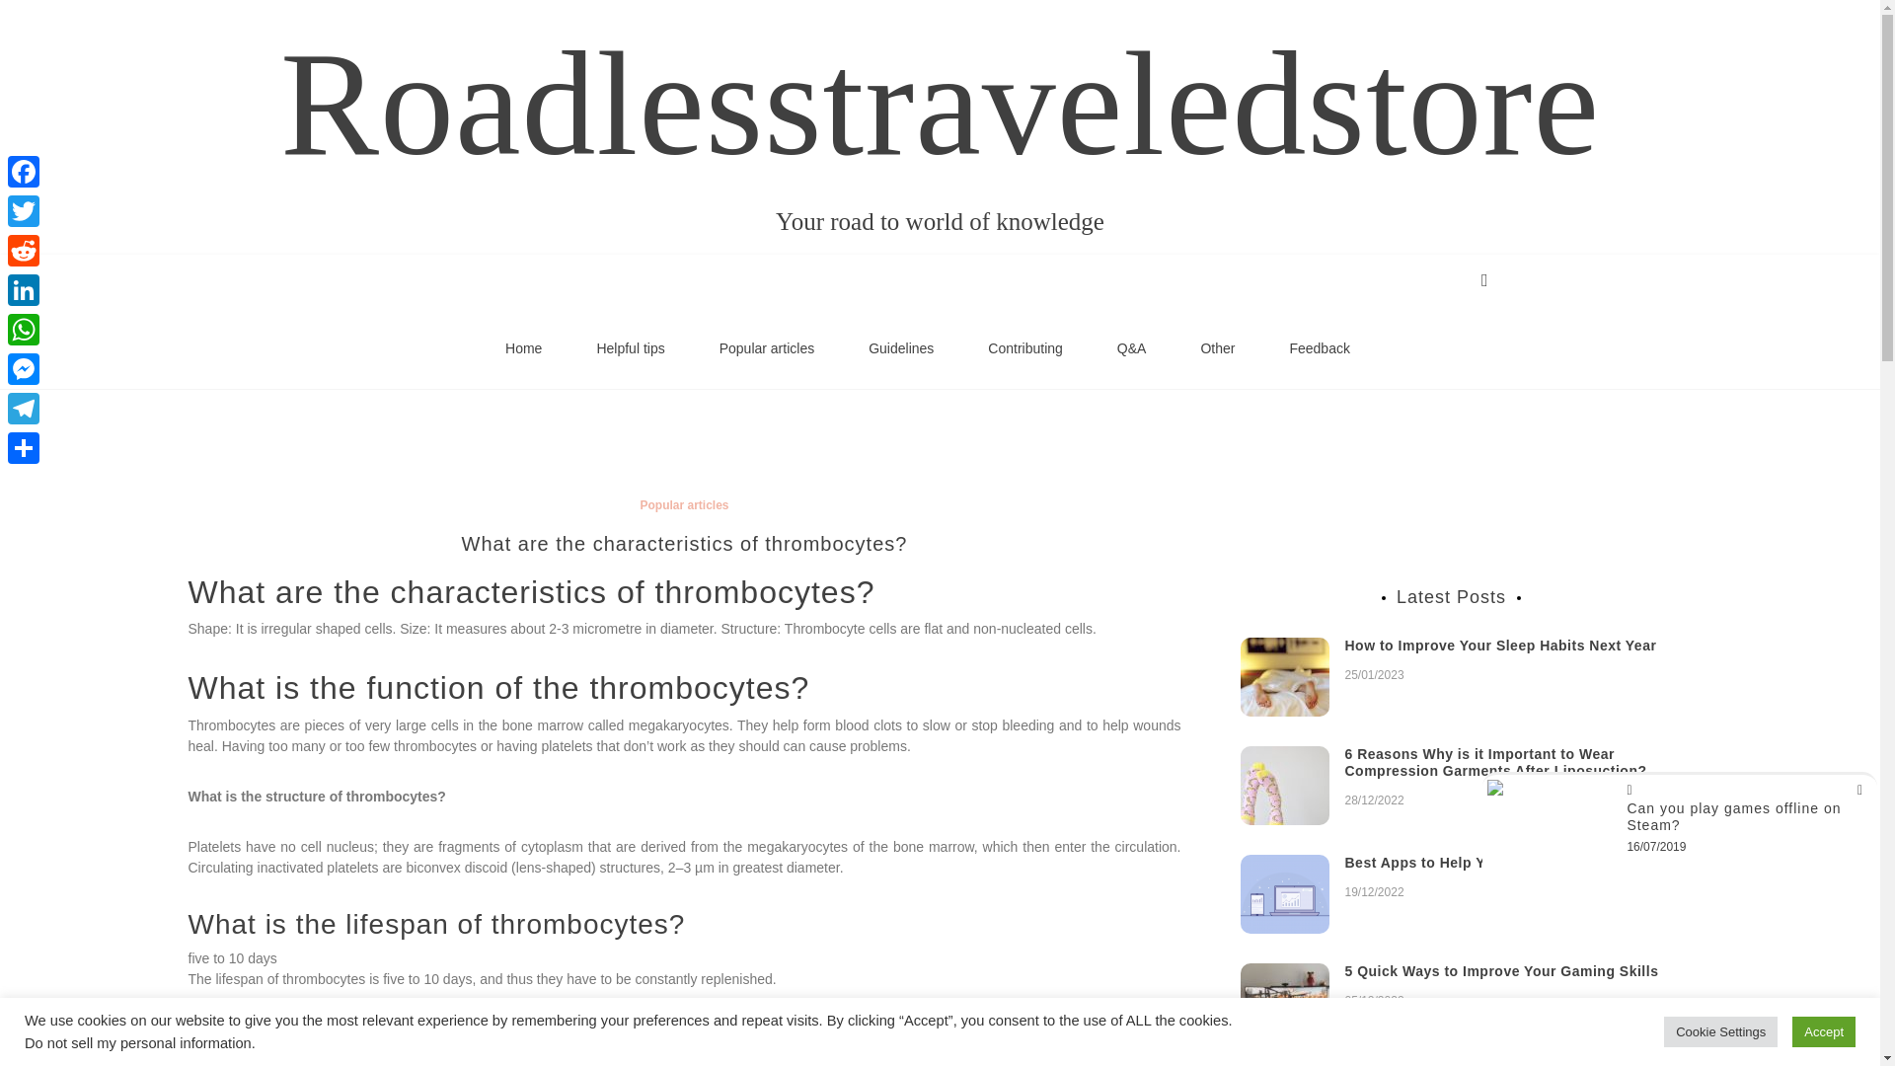 The image size is (1895, 1066). I want to click on Best Apps to Help You Manage Your Money, so click(1494, 863).